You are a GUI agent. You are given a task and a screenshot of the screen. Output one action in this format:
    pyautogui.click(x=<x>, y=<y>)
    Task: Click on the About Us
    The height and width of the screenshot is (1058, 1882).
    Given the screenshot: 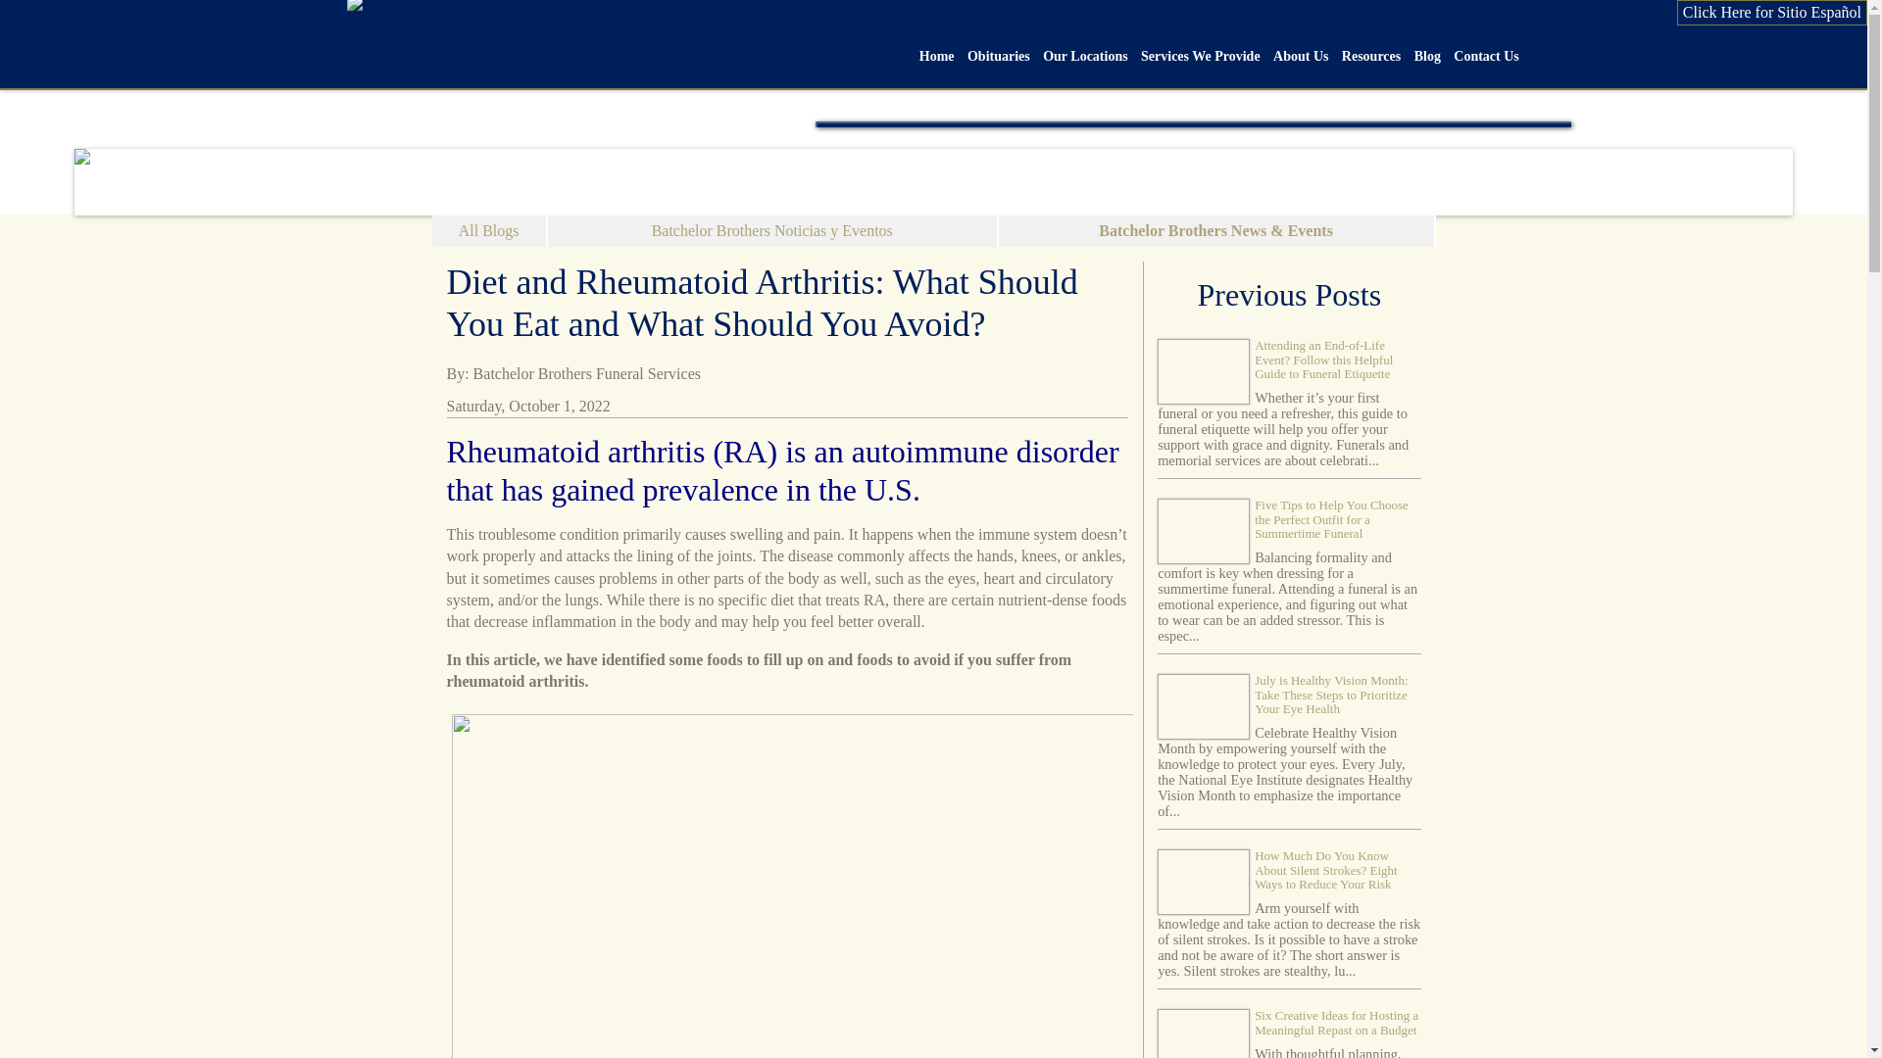 What is the action you would take?
    pyautogui.click(x=1300, y=51)
    